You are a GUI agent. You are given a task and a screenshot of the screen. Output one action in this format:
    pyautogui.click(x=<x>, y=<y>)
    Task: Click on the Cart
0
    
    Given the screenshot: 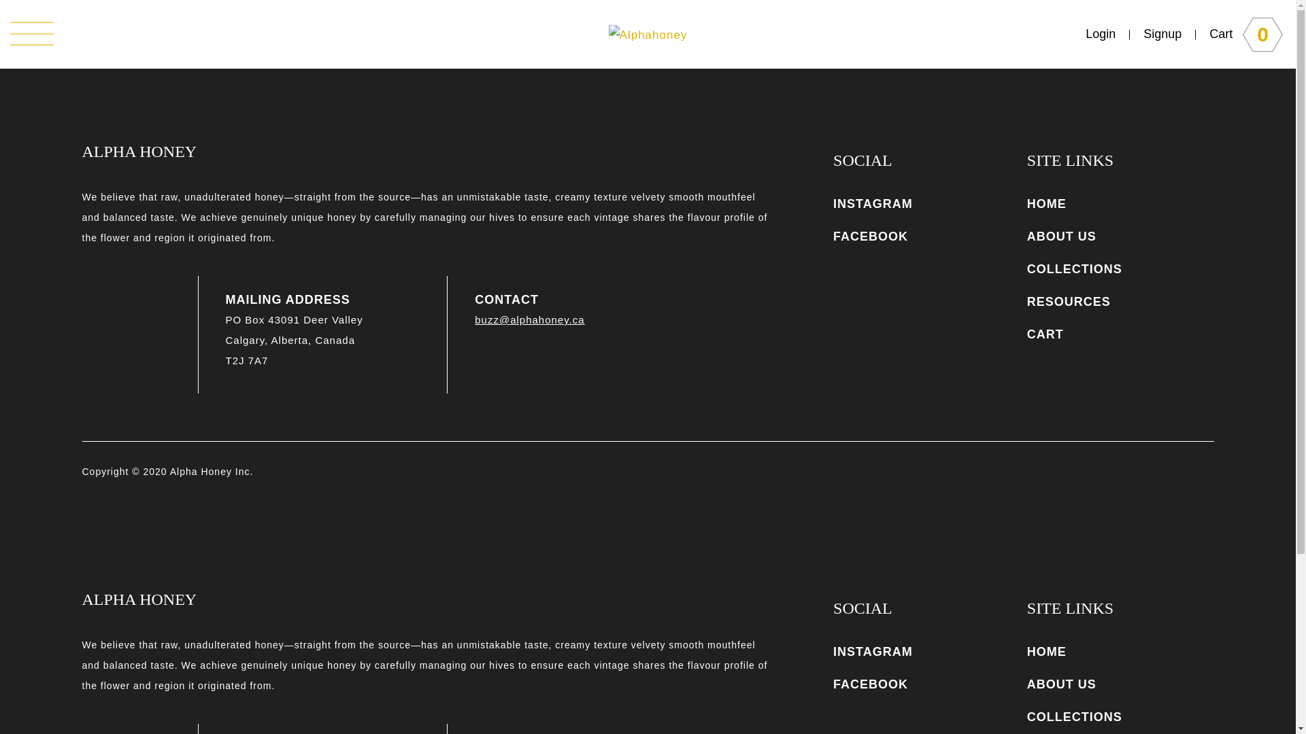 What is the action you would take?
    pyautogui.click(x=1246, y=34)
    